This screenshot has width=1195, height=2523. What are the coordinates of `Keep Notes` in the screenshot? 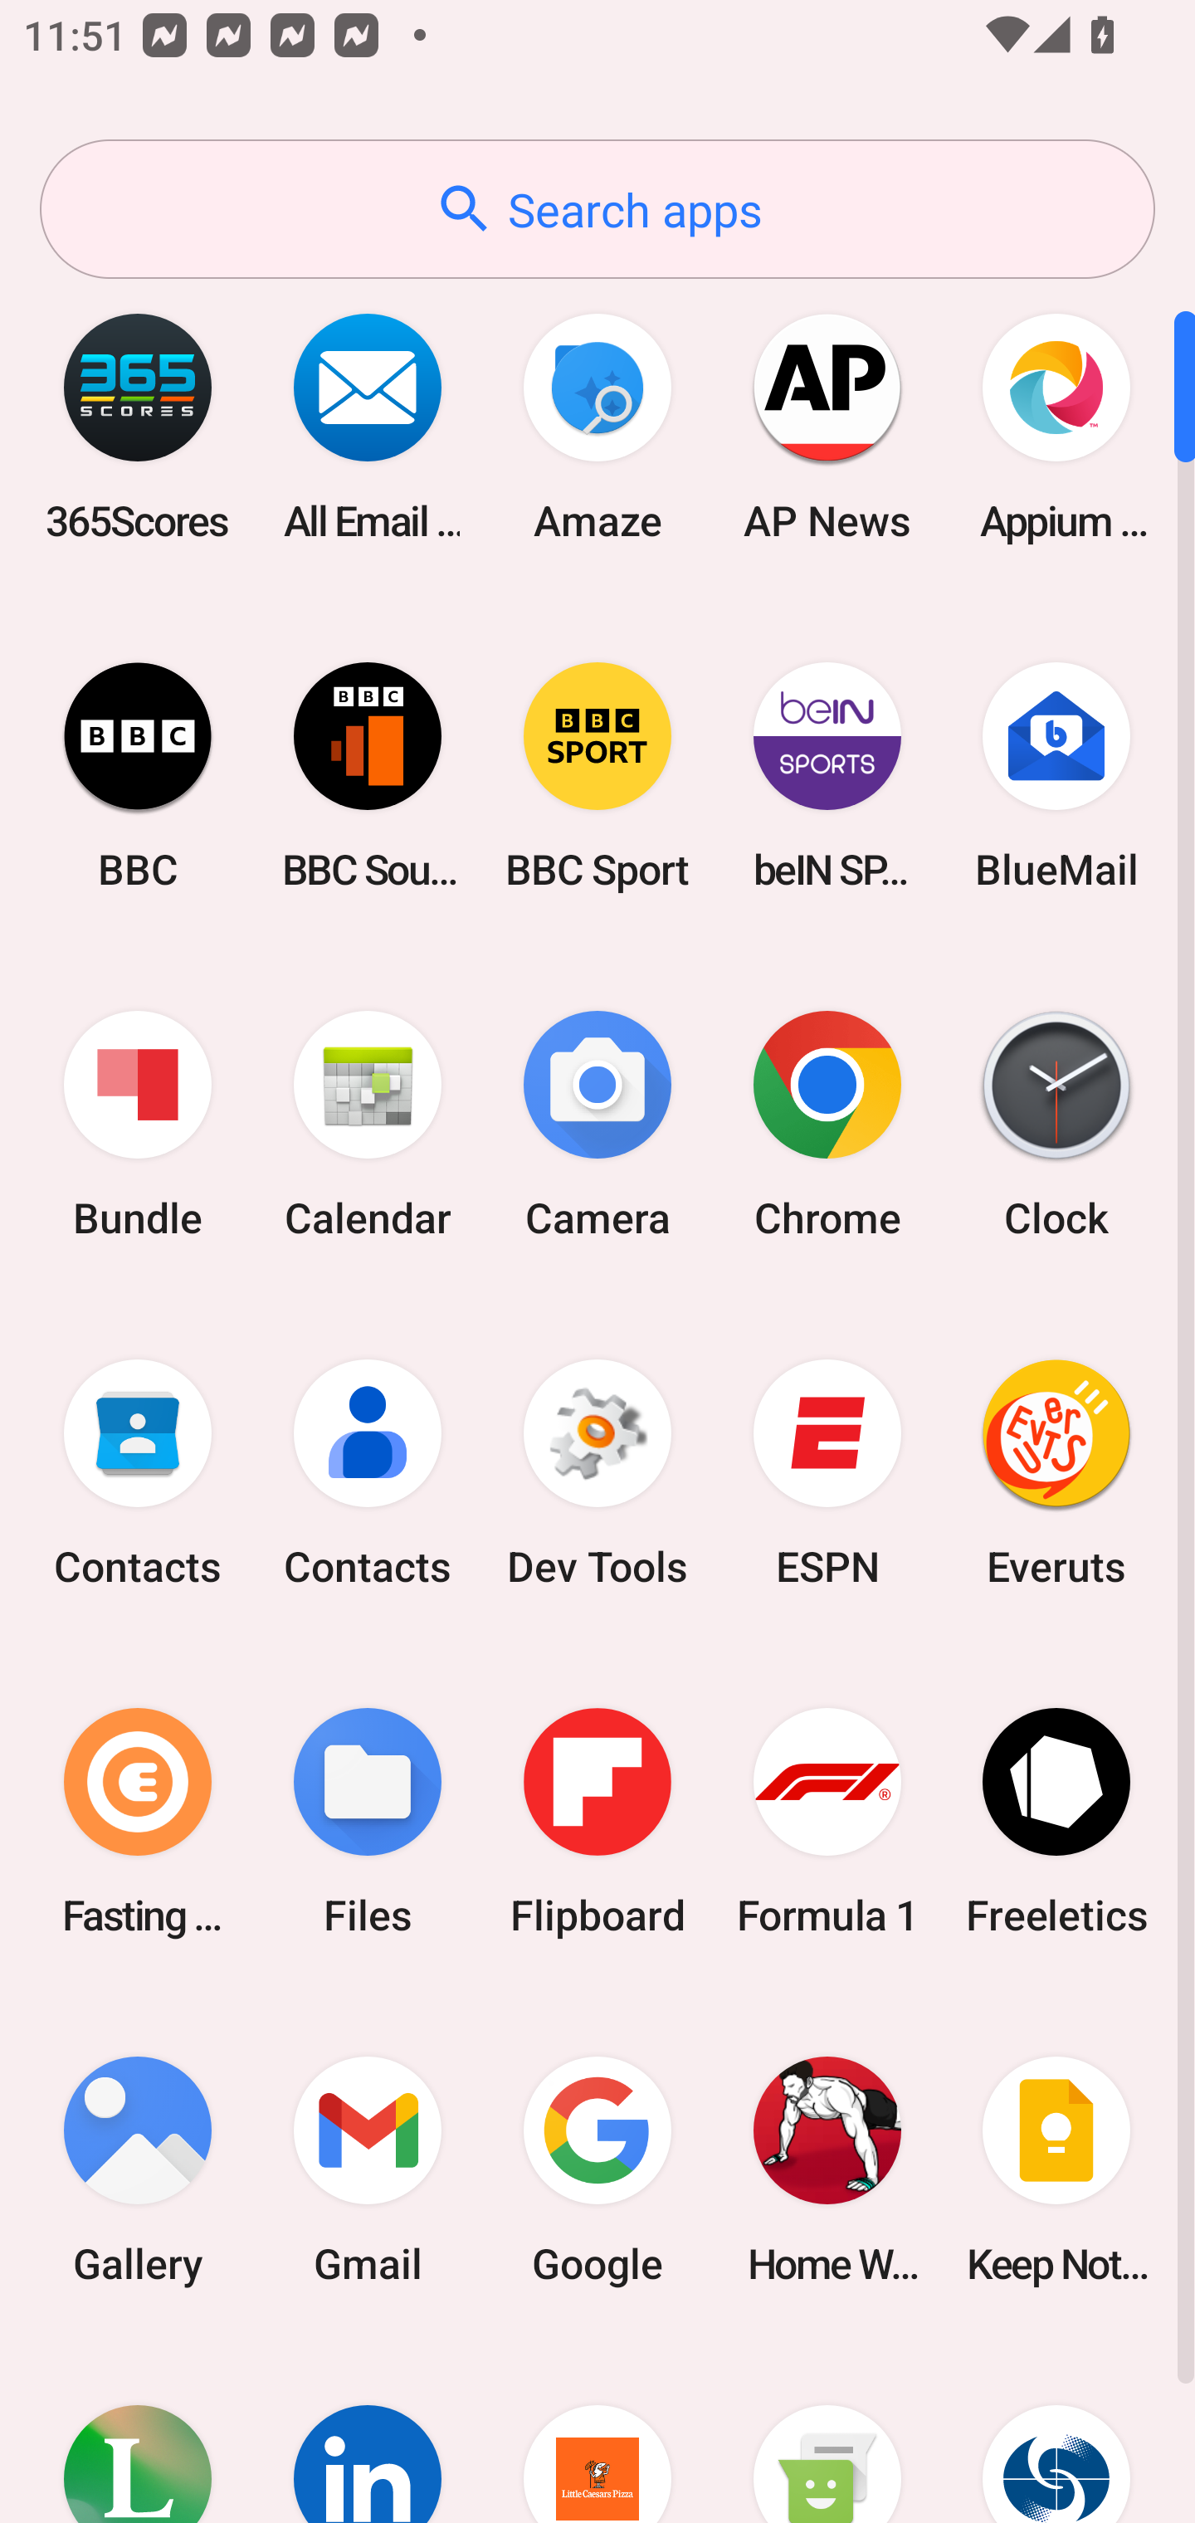 It's located at (1056, 2169).